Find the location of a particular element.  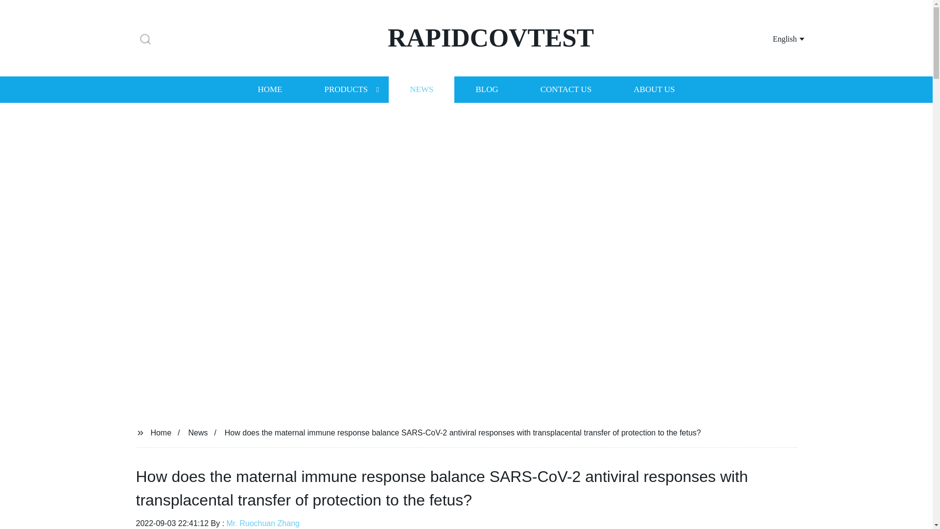

PRODUCTS is located at coordinates (346, 89).